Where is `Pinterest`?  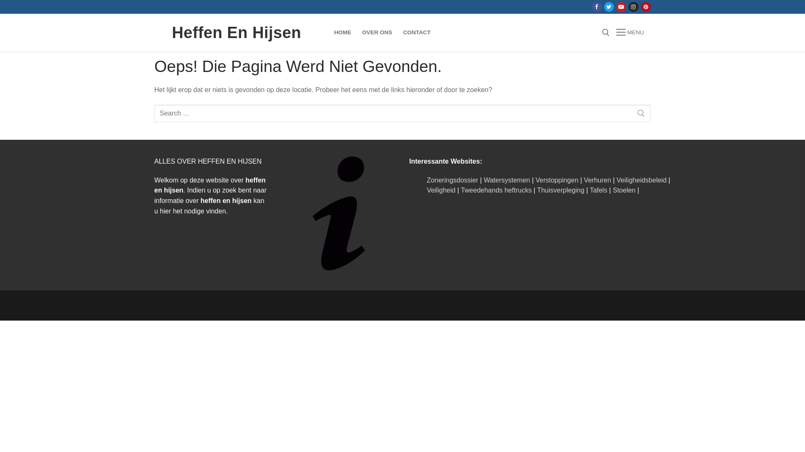
Pinterest is located at coordinates (646, 7).